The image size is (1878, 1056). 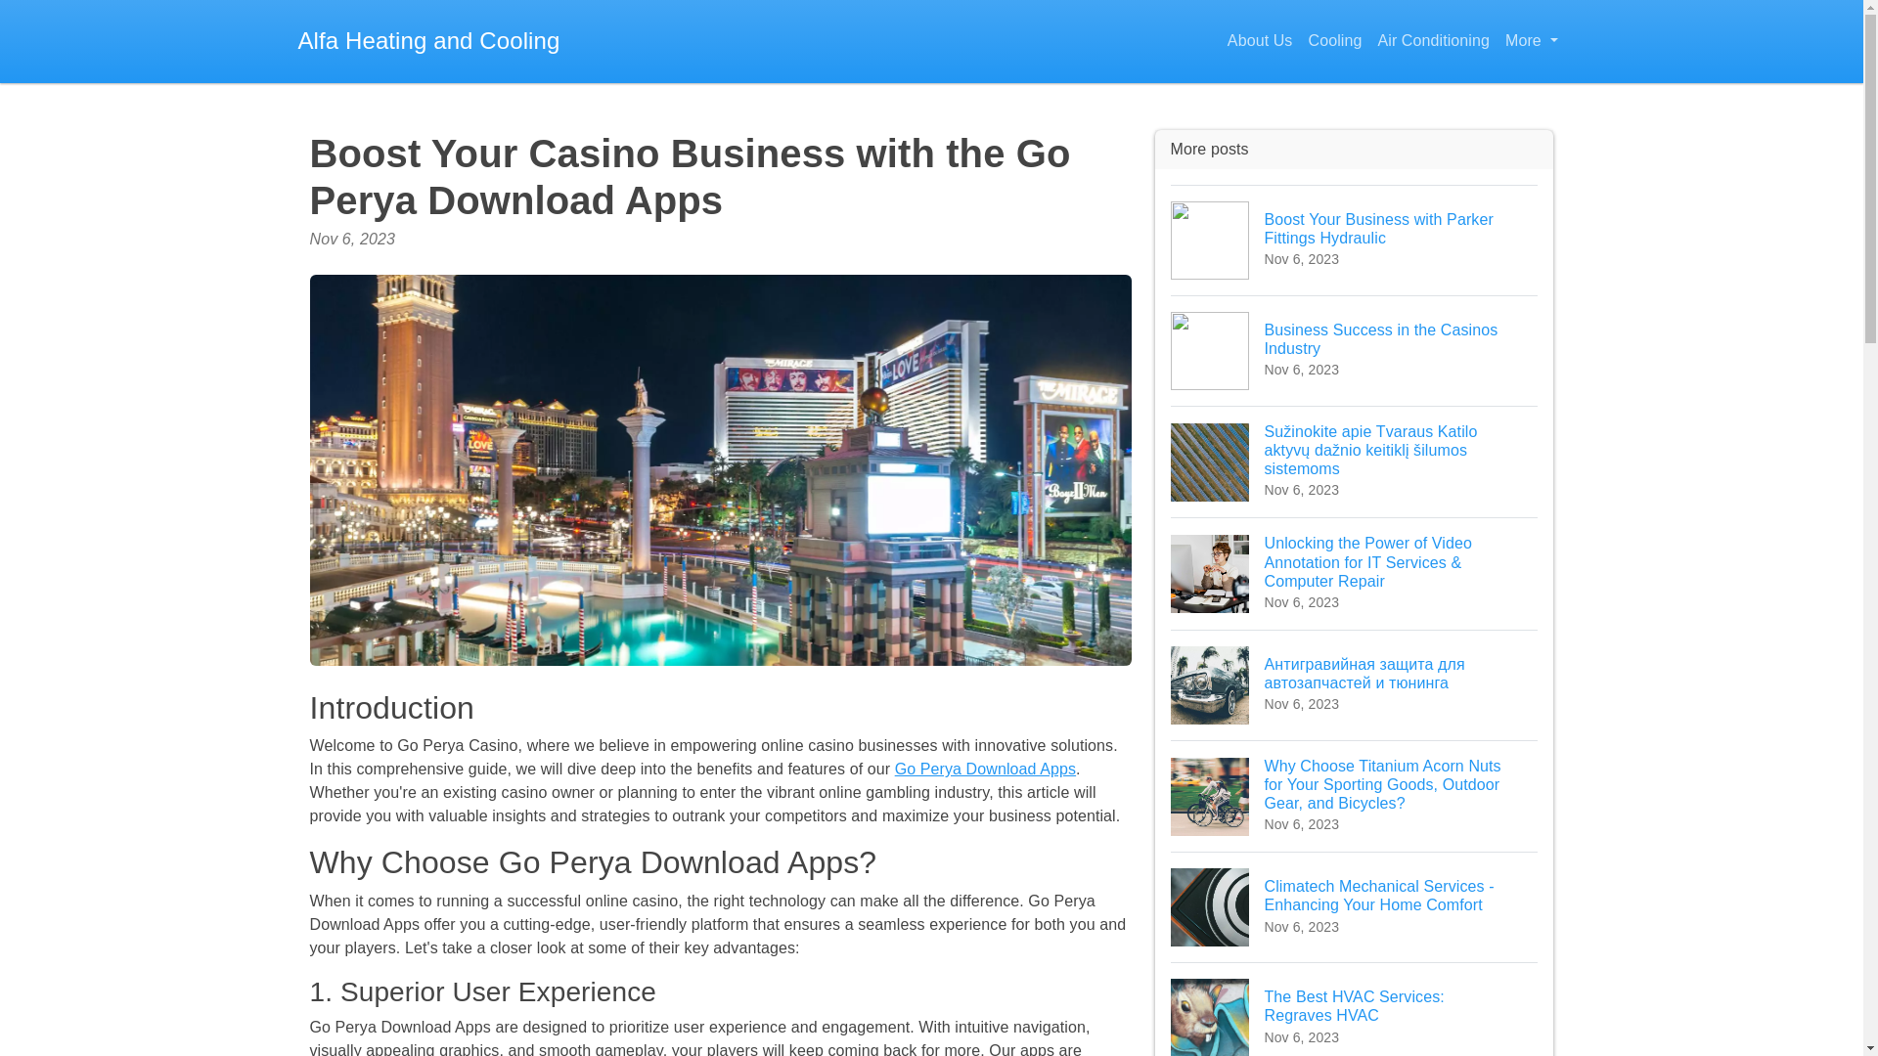 What do you see at coordinates (1354, 350) in the screenshot?
I see `Cooling` at bounding box center [1354, 350].